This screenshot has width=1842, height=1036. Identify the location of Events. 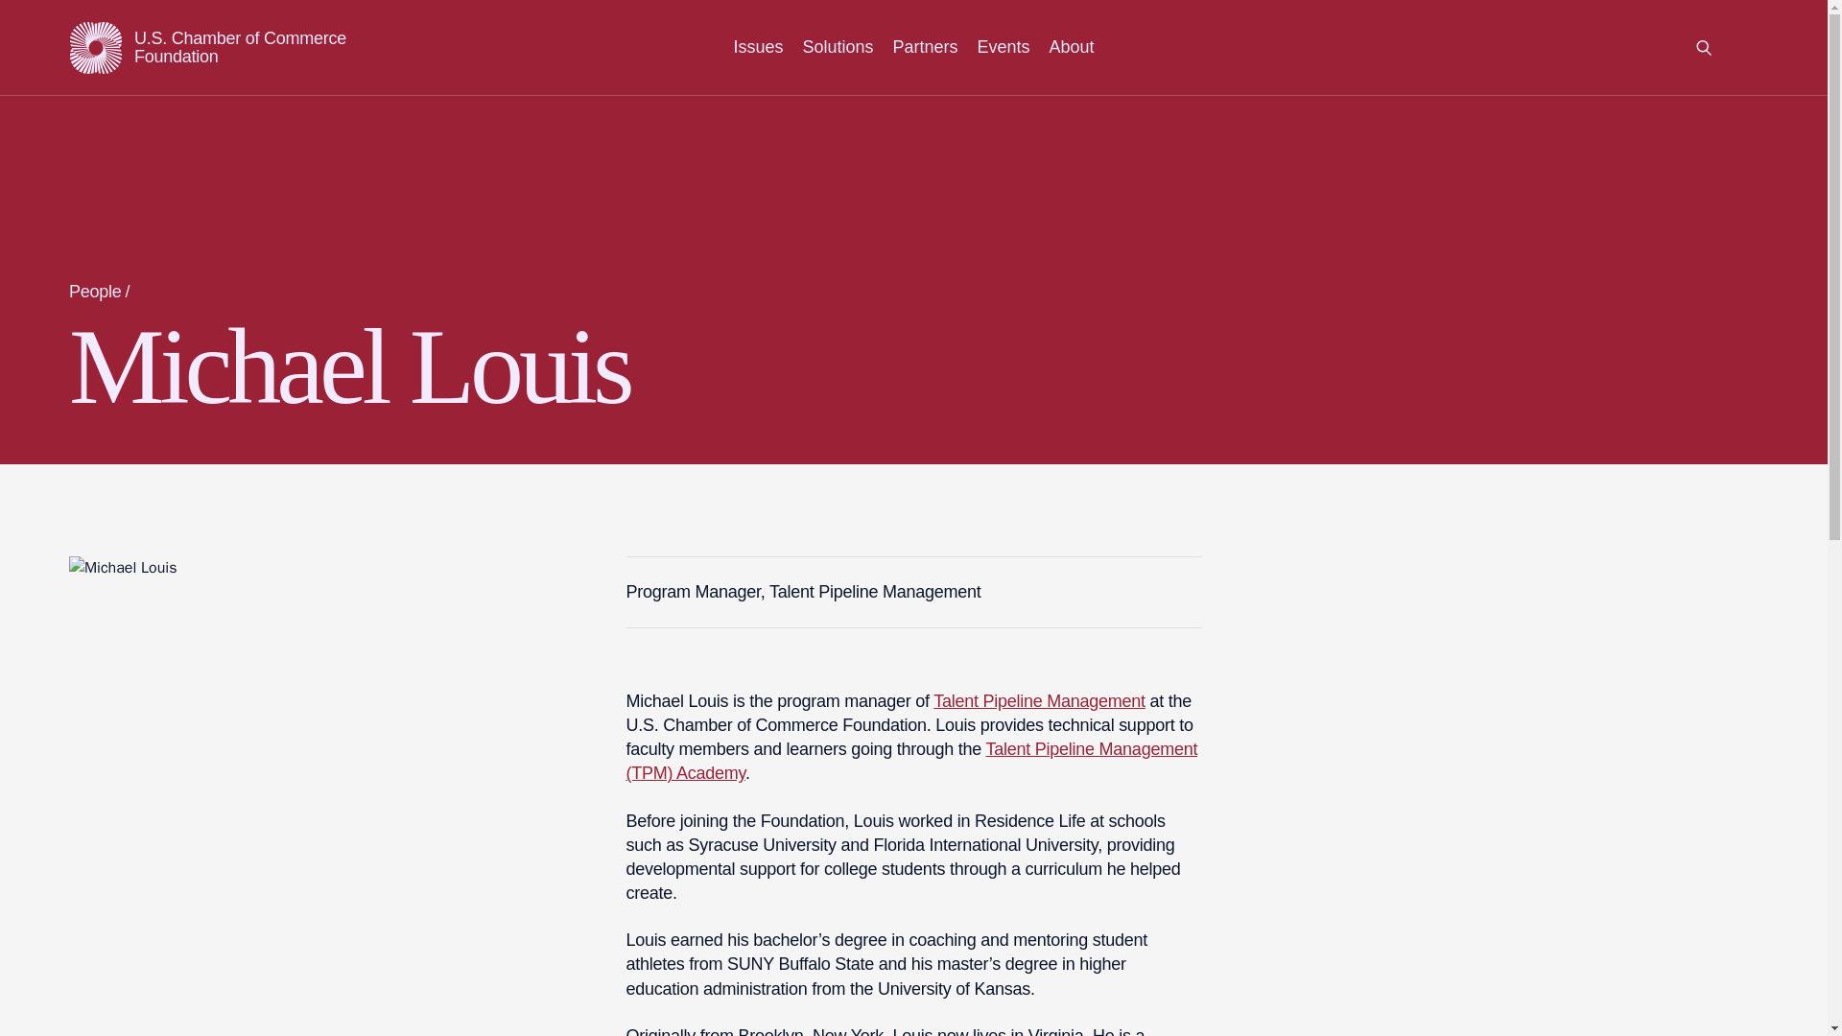
(1003, 46).